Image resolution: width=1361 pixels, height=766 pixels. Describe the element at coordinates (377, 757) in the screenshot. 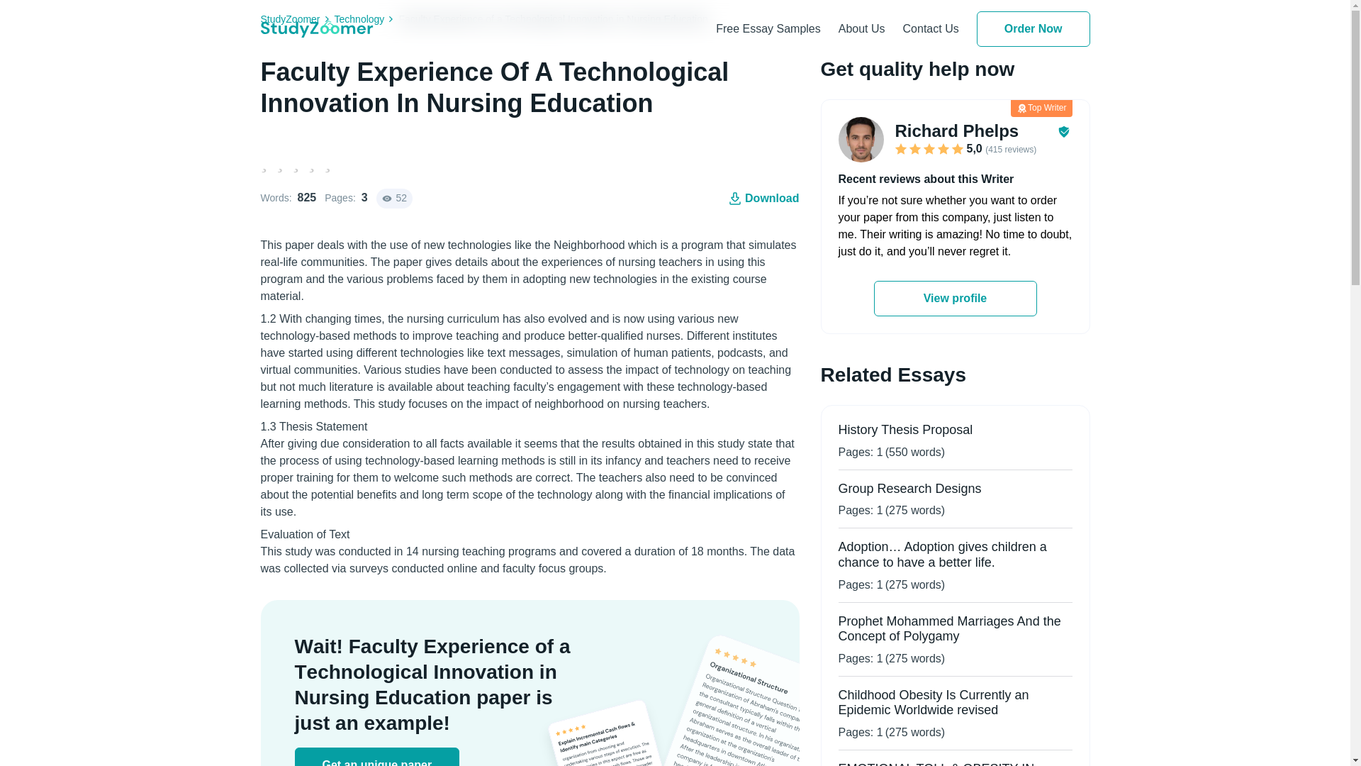

I see `Get an unique paper` at that location.